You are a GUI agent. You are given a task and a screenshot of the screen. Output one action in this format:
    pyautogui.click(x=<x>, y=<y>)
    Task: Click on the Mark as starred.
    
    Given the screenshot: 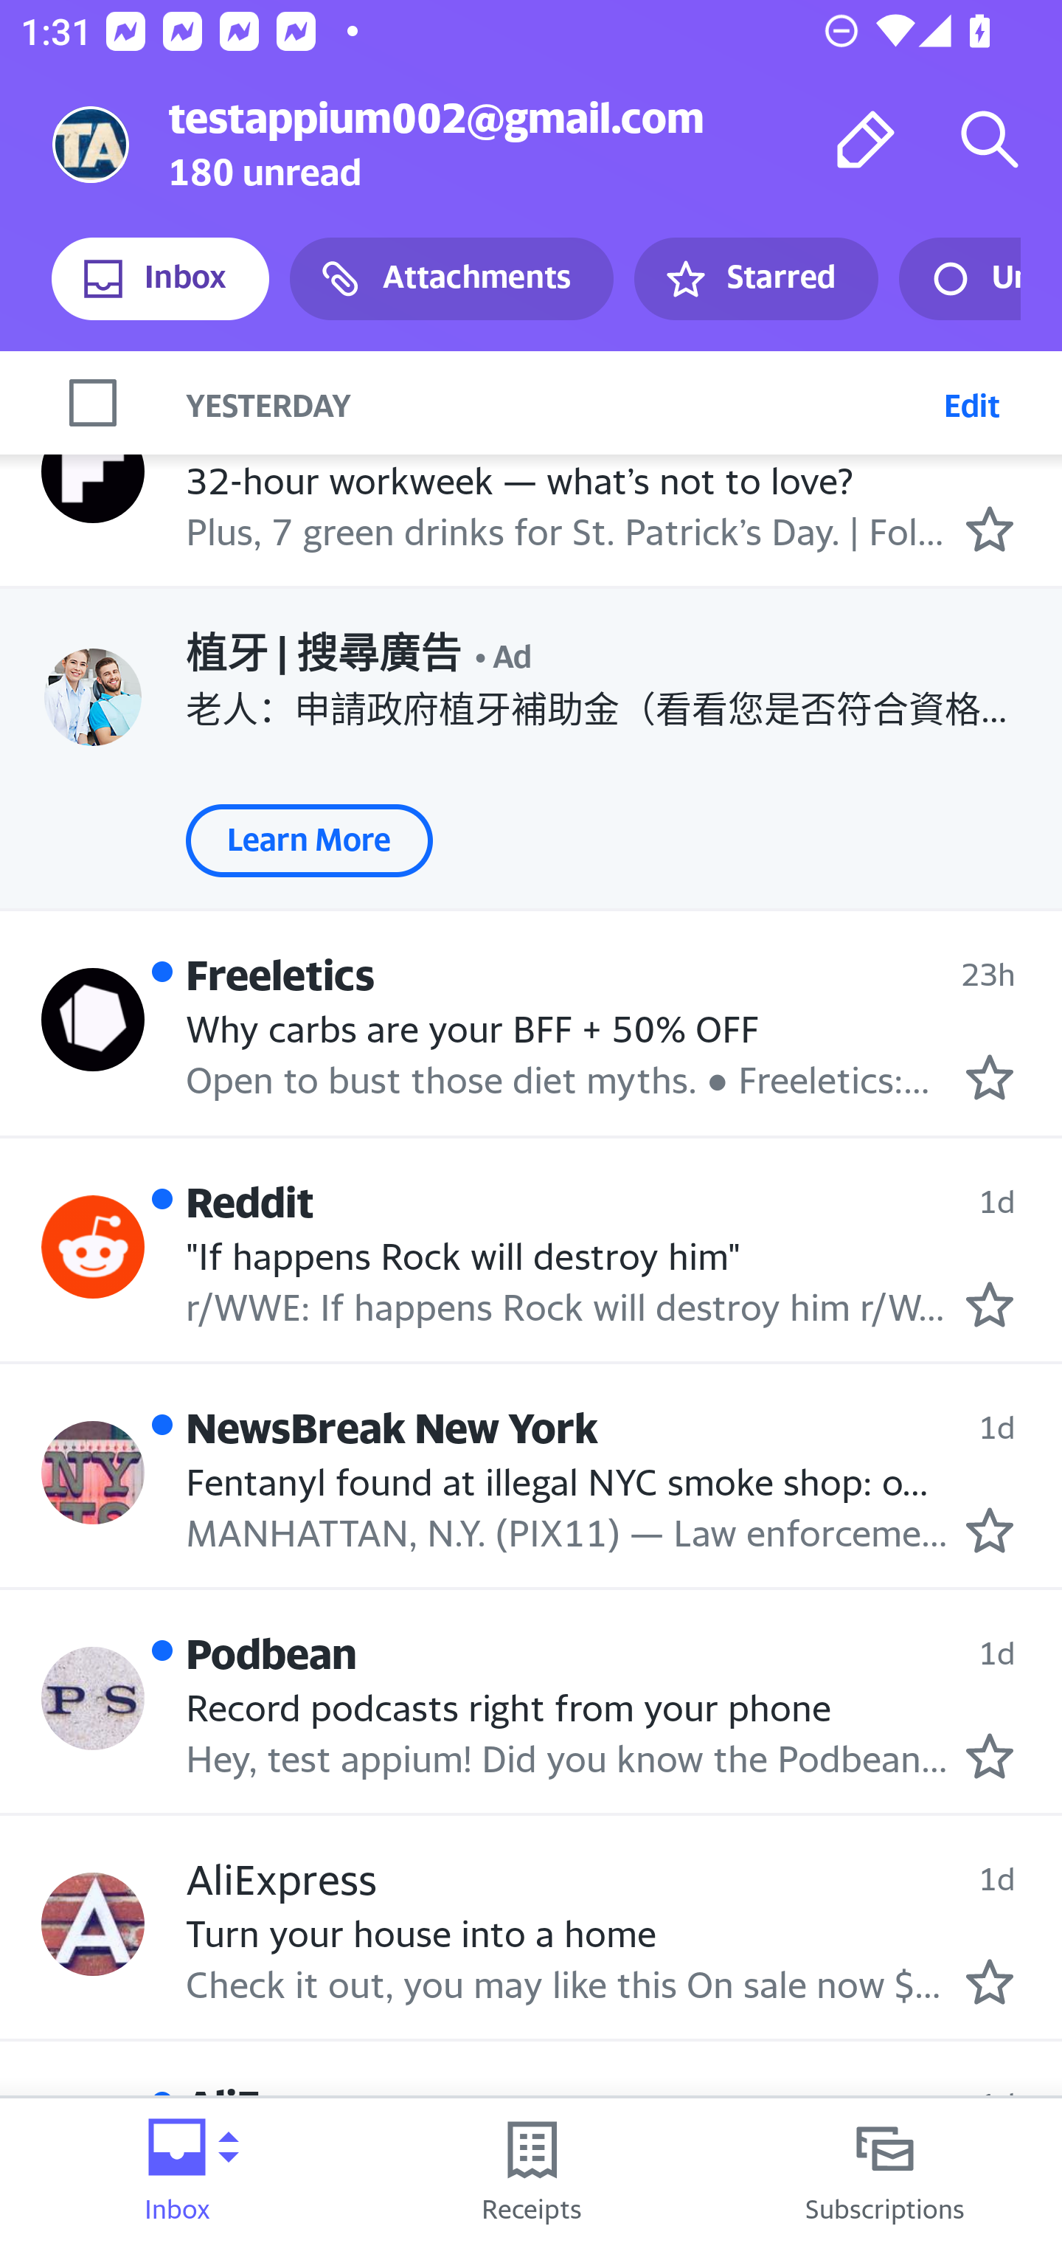 What is the action you would take?
    pyautogui.click(x=990, y=528)
    